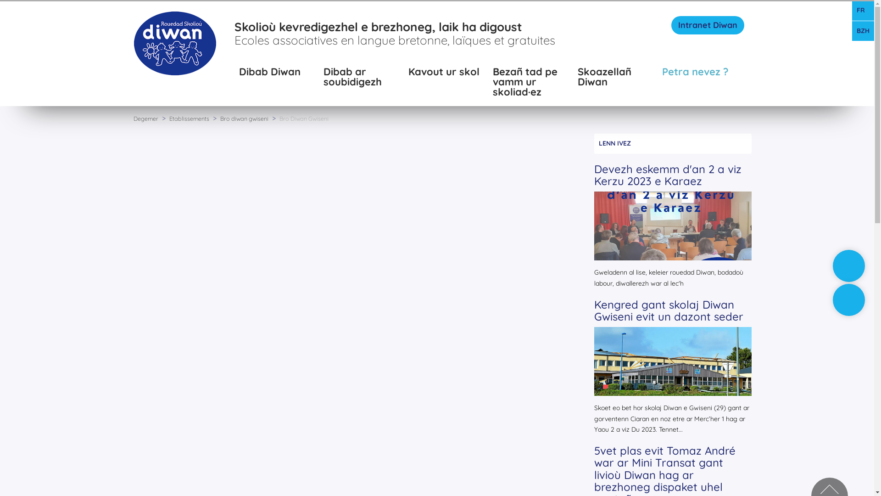 This screenshot has height=496, width=881. What do you see at coordinates (669, 310) in the screenshot?
I see `Kengred gant skolaj Diwan Gwiseni evit un dazont seder` at bounding box center [669, 310].